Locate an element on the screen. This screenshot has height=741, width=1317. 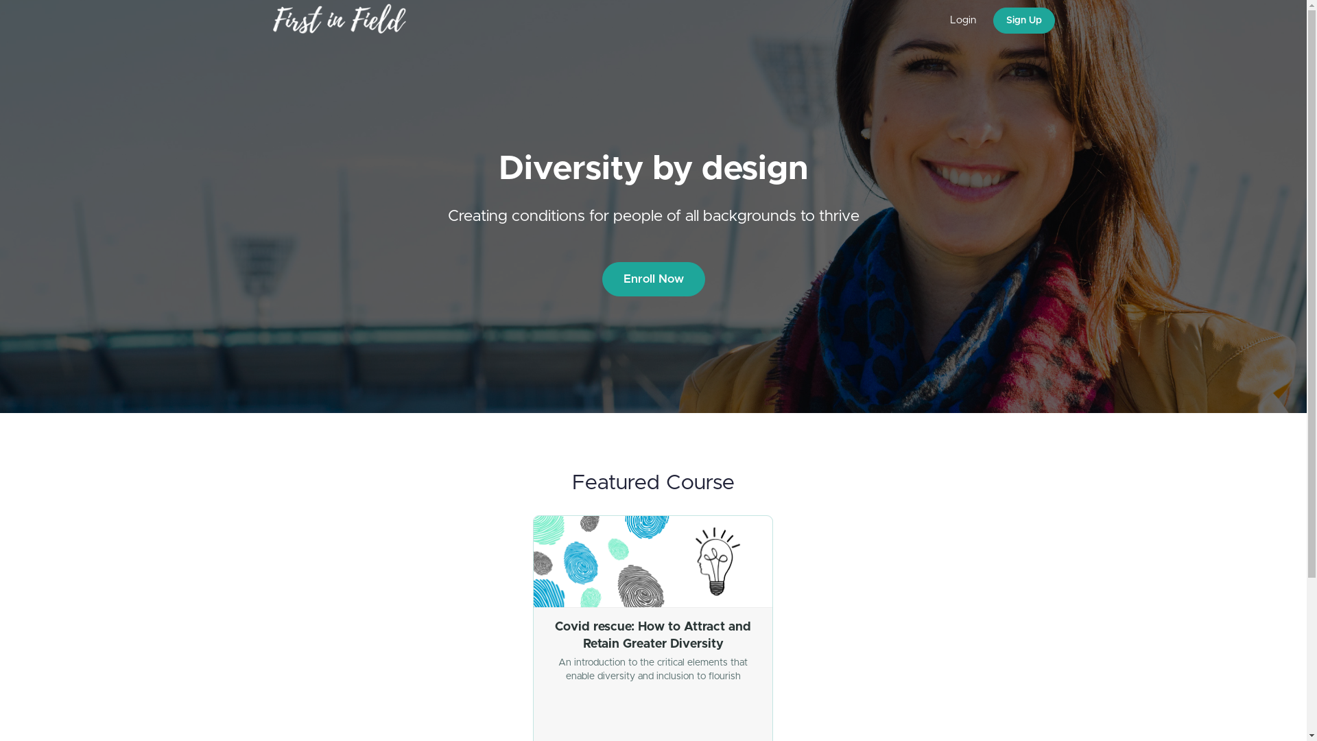
Login is located at coordinates (963, 21).